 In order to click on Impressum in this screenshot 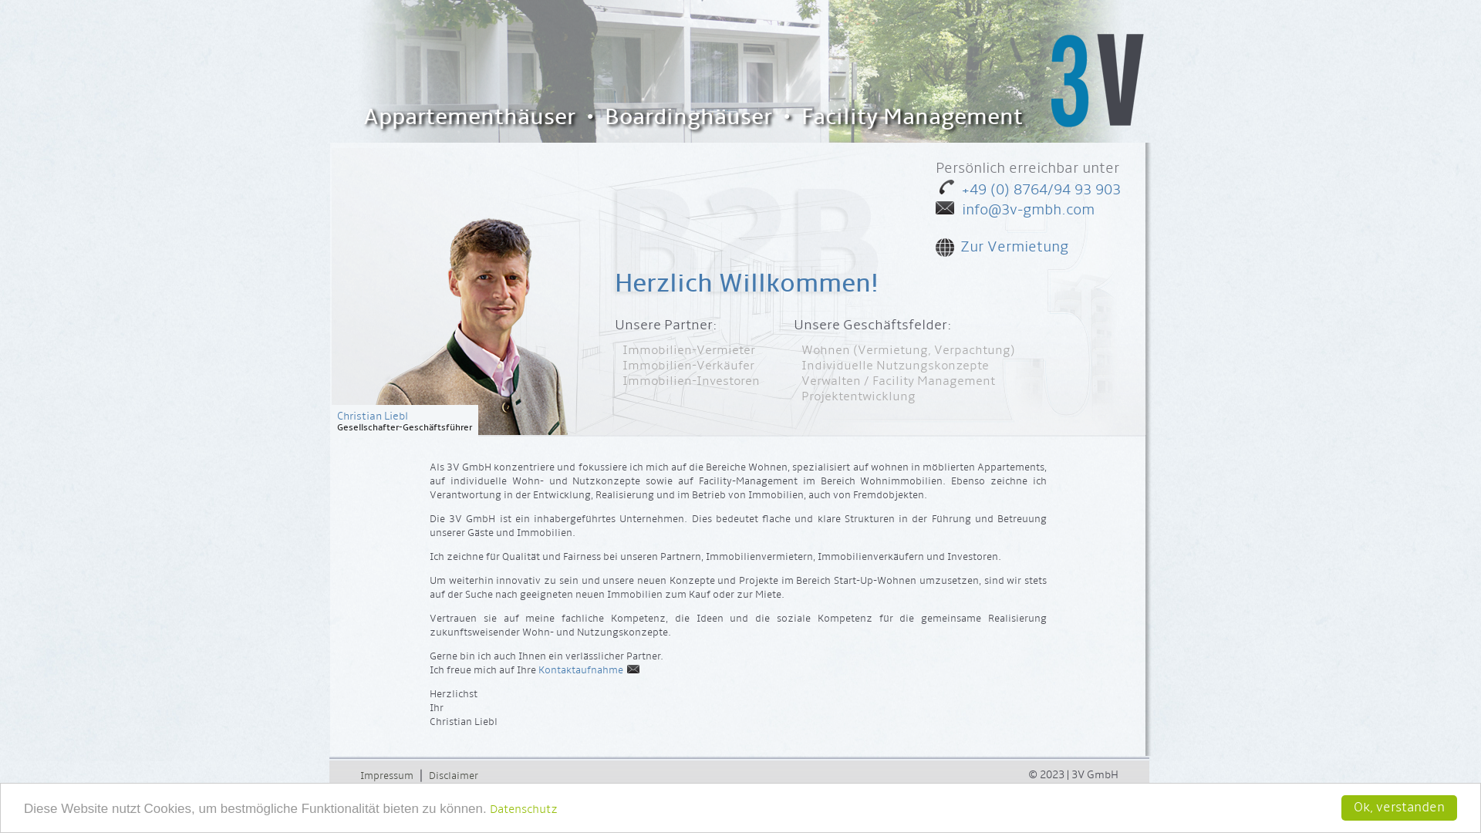, I will do `click(387, 764)`.